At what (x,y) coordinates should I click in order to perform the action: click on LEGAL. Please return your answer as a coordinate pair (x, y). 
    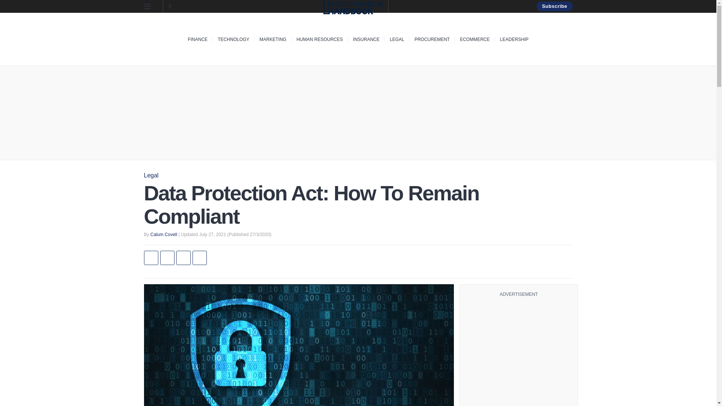
    Looking at the image, I should click on (397, 39).